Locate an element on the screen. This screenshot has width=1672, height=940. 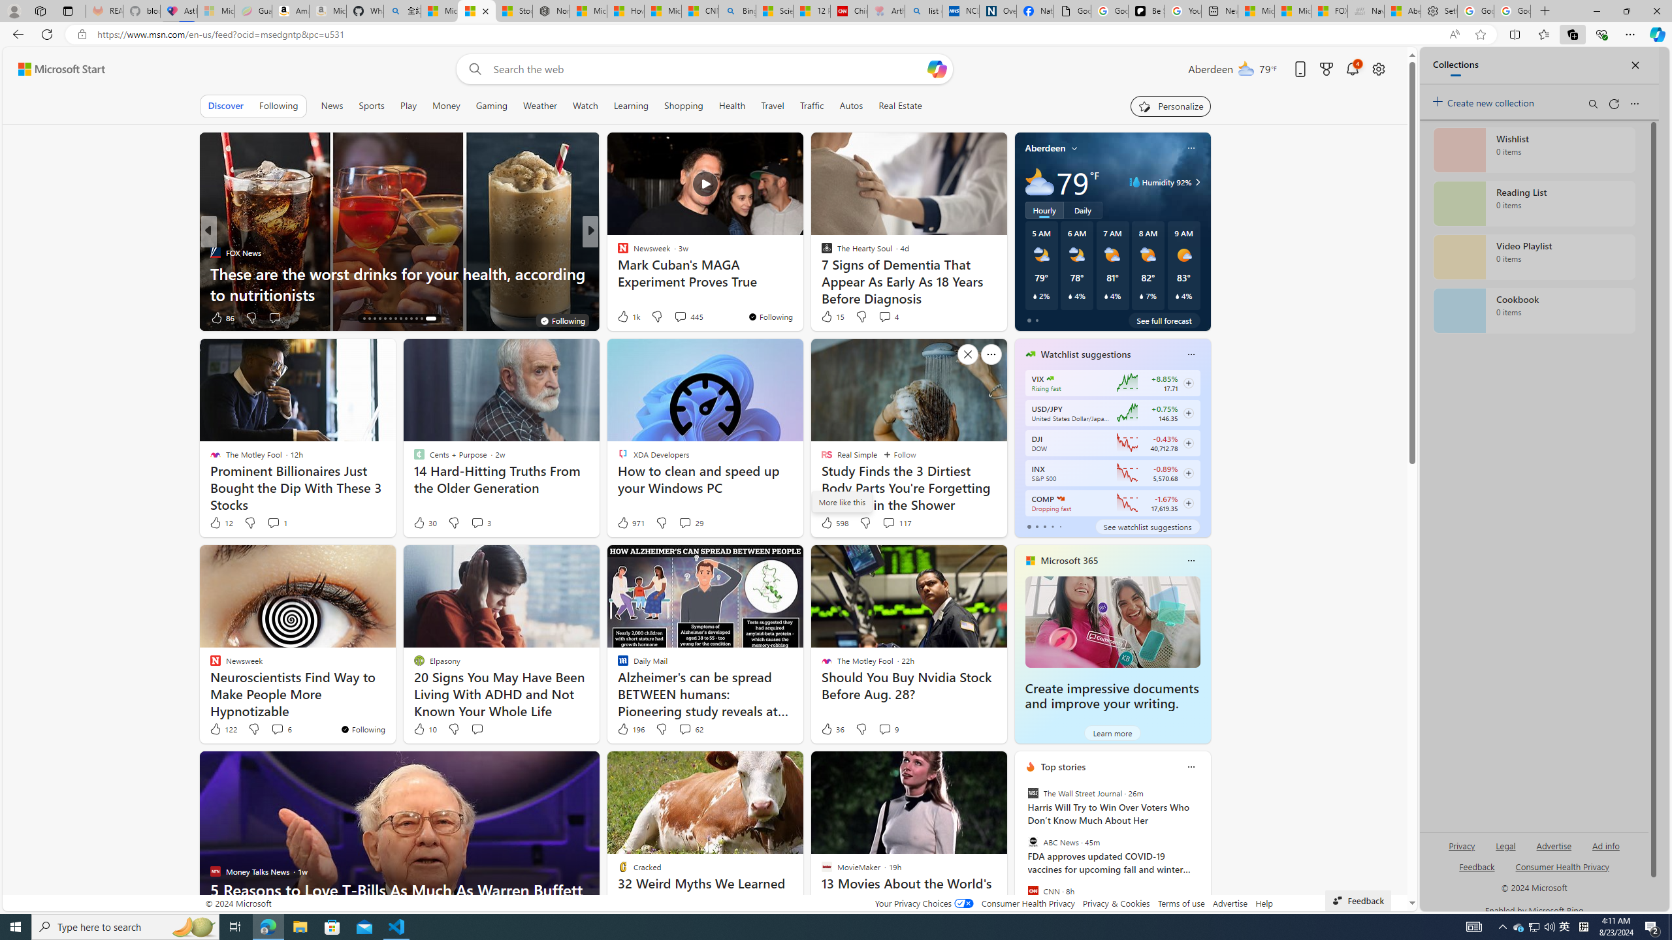
See full forecast is located at coordinates (1165, 320).